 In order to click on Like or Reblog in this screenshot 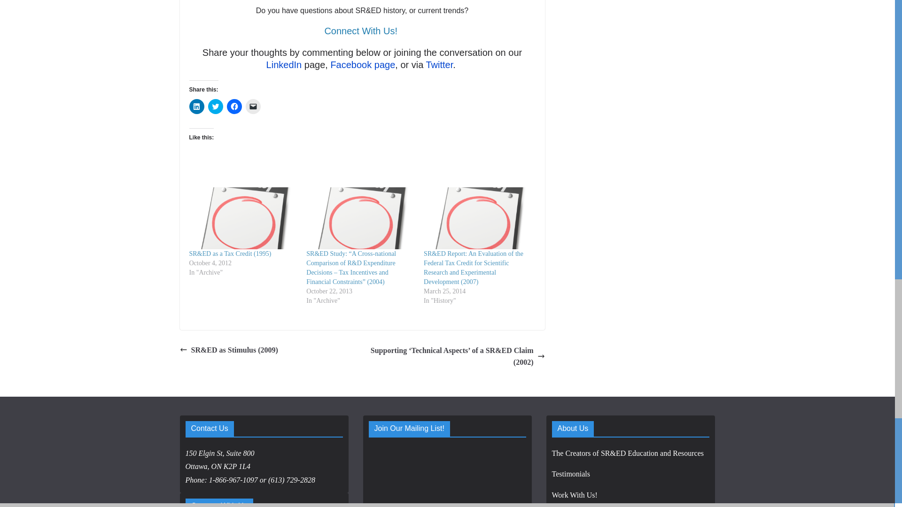, I will do `click(362, 160)`.